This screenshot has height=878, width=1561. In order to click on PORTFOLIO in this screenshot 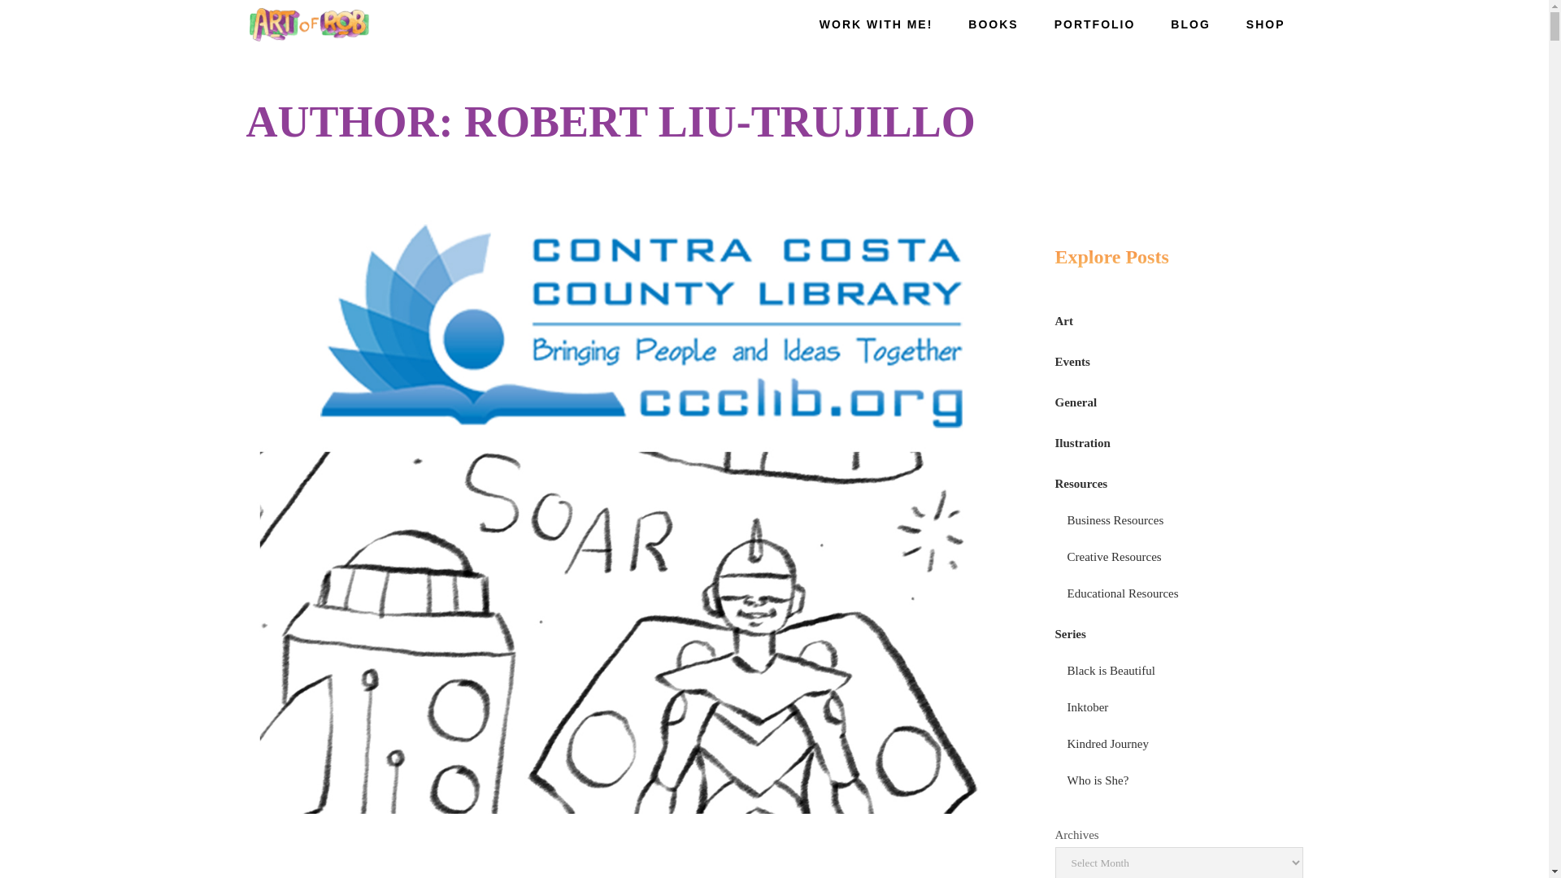, I will do `click(1094, 24)`.